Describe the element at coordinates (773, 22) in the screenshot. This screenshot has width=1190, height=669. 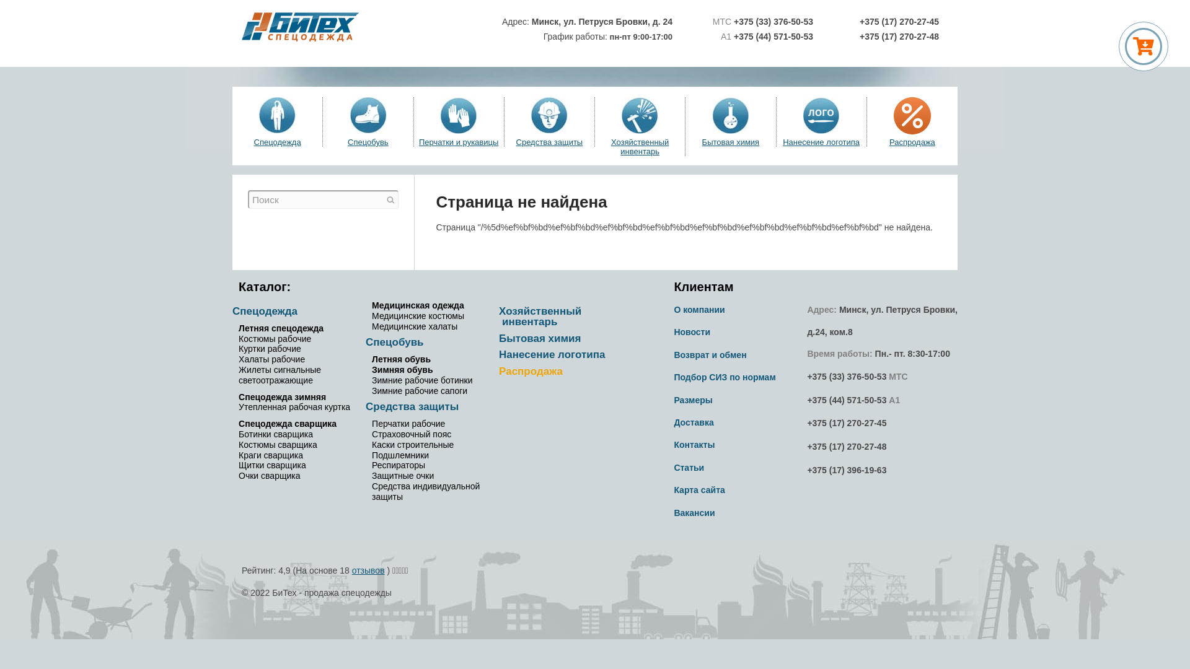
I see `+375 (33) 376-50-53` at that location.